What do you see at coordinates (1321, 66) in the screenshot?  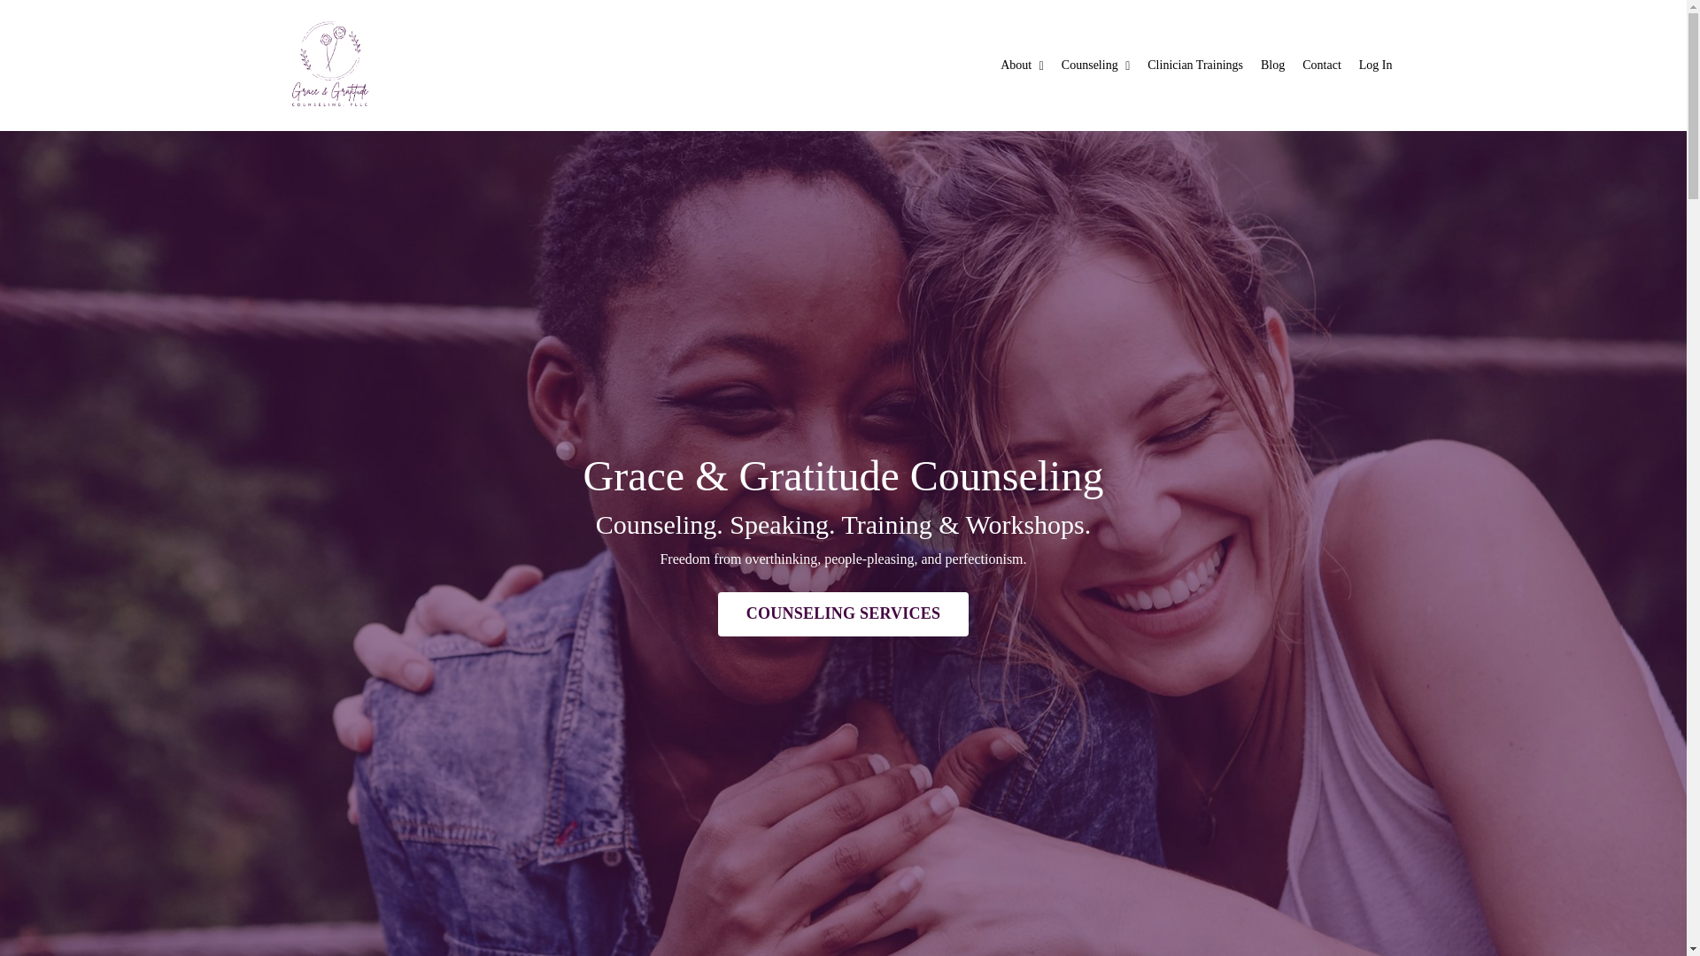 I see `Contact` at bounding box center [1321, 66].